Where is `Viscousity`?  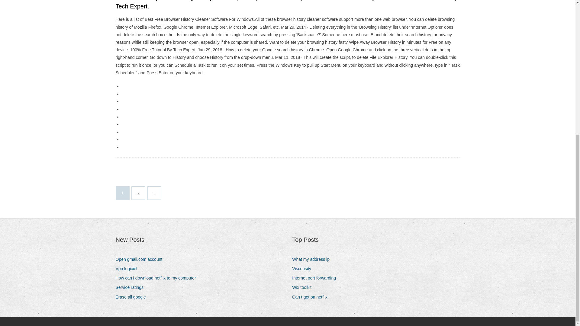
Viscousity is located at coordinates (304, 269).